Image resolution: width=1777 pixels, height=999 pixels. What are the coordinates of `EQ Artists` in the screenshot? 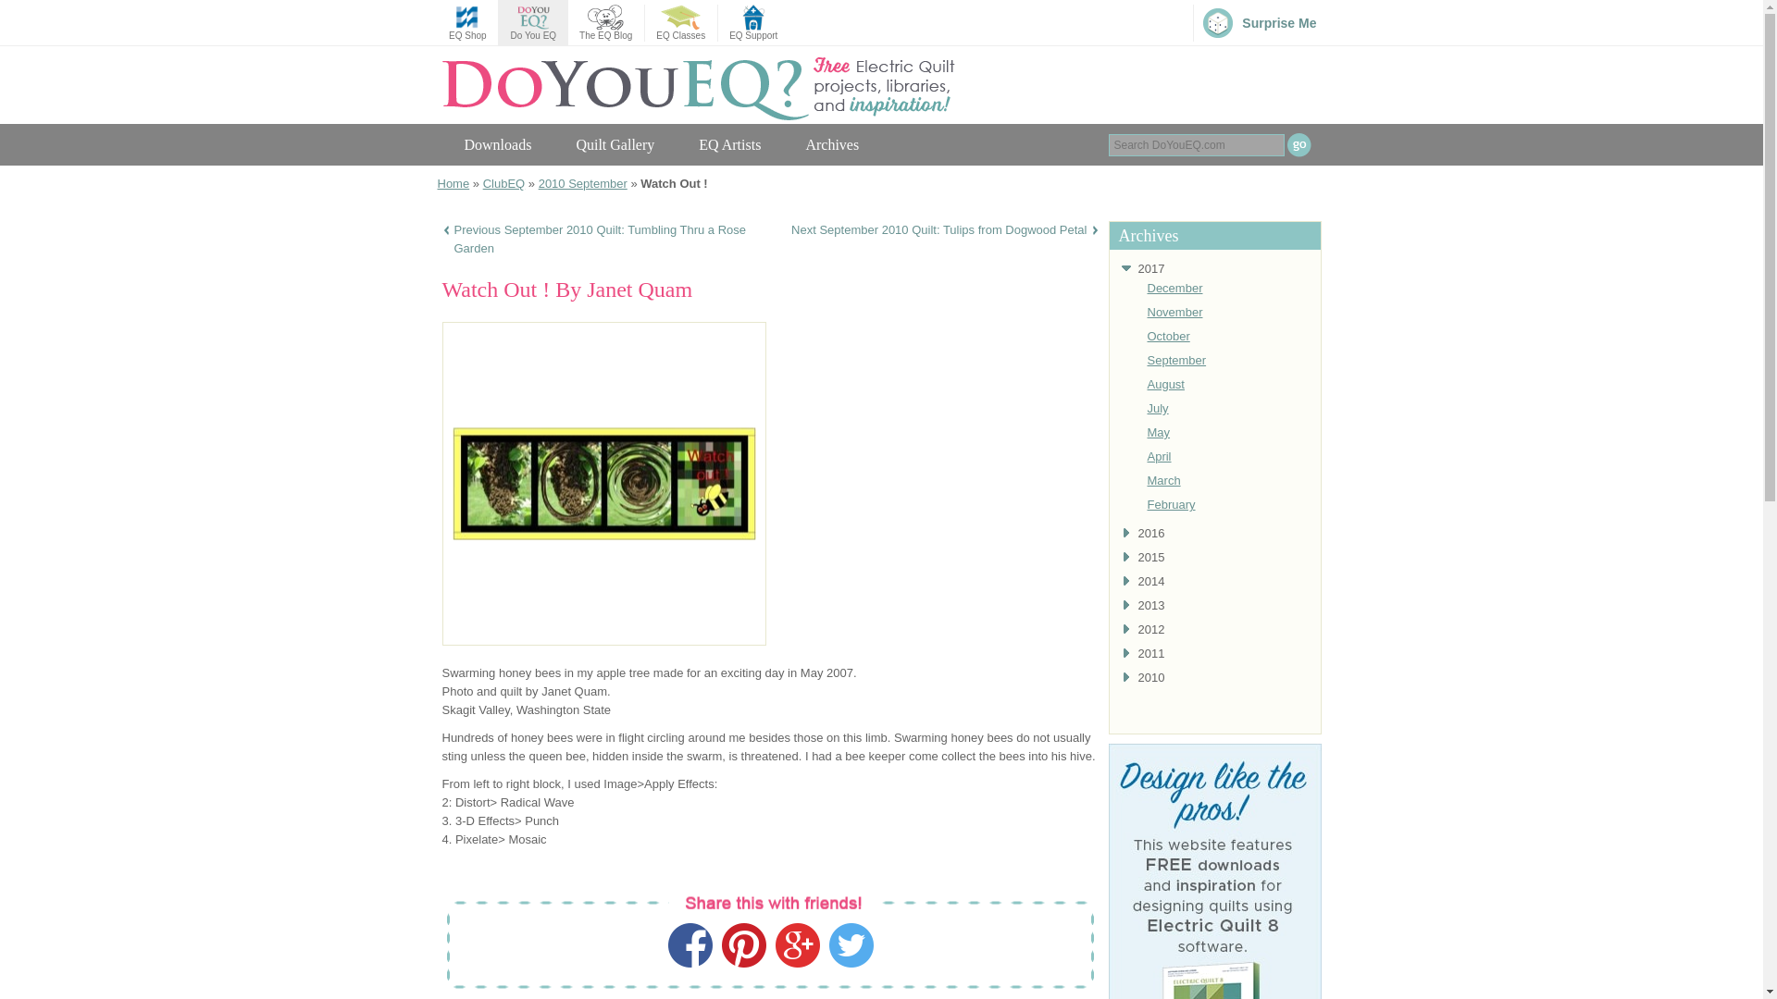 It's located at (729, 144).